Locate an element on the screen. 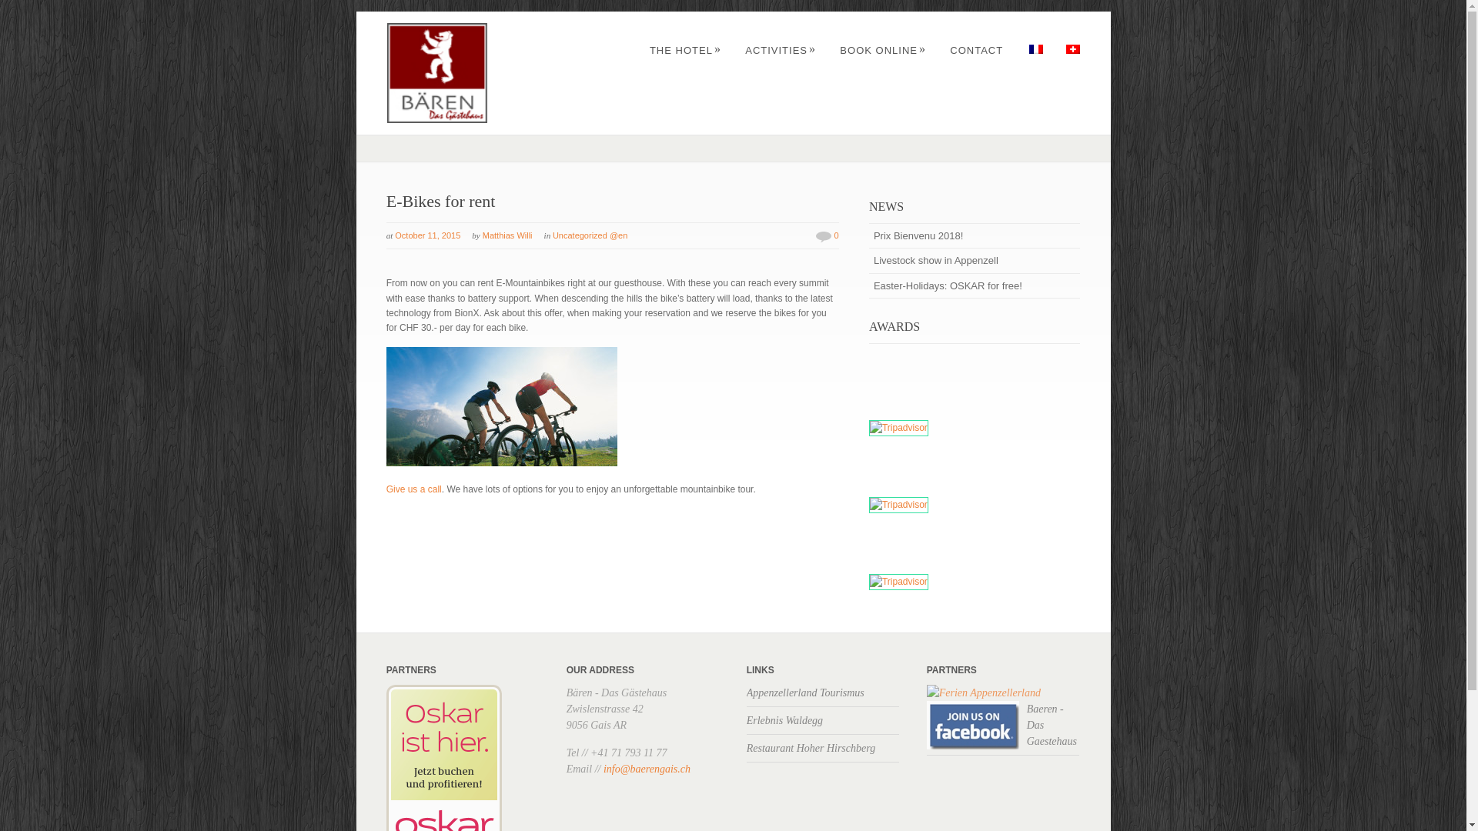  info@baerengais.ch is located at coordinates (647, 769).